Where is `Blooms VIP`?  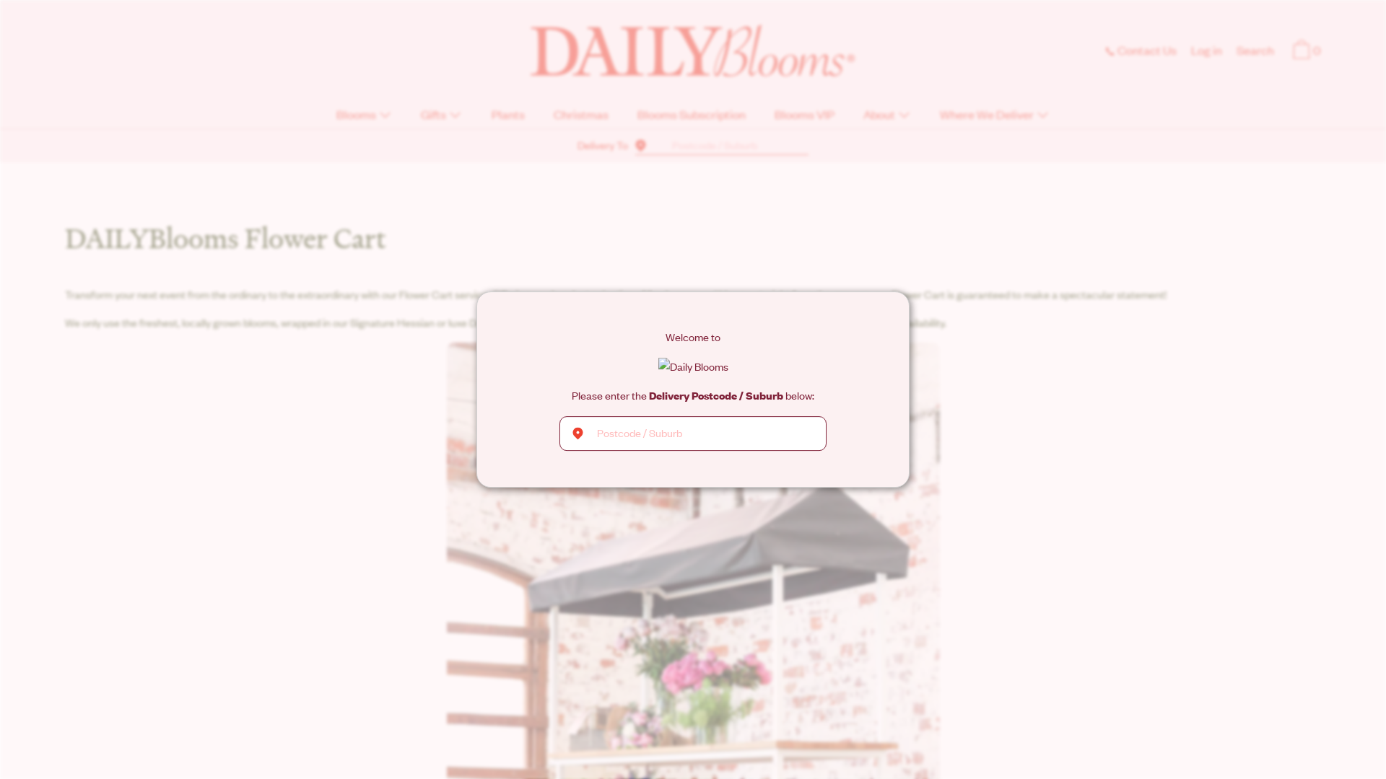 Blooms VIP is located at coordinates (804, 117).